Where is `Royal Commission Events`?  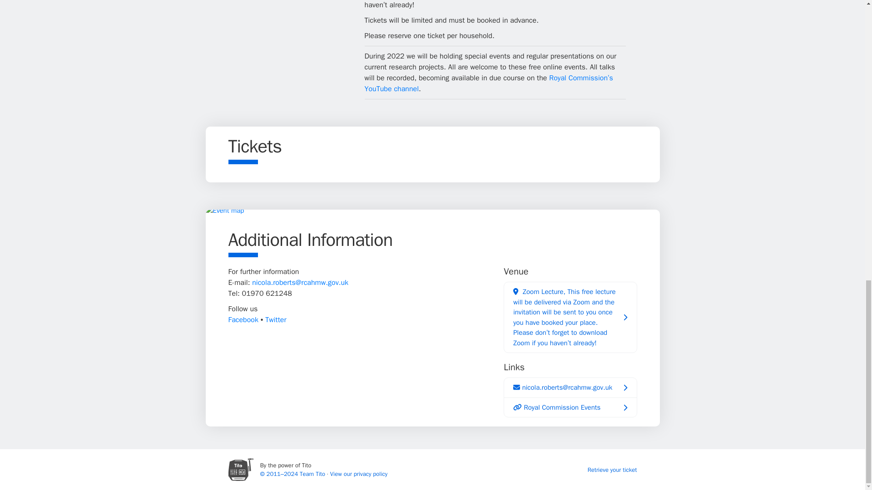
Royal Commission Events is located at coordinates (570, 407).